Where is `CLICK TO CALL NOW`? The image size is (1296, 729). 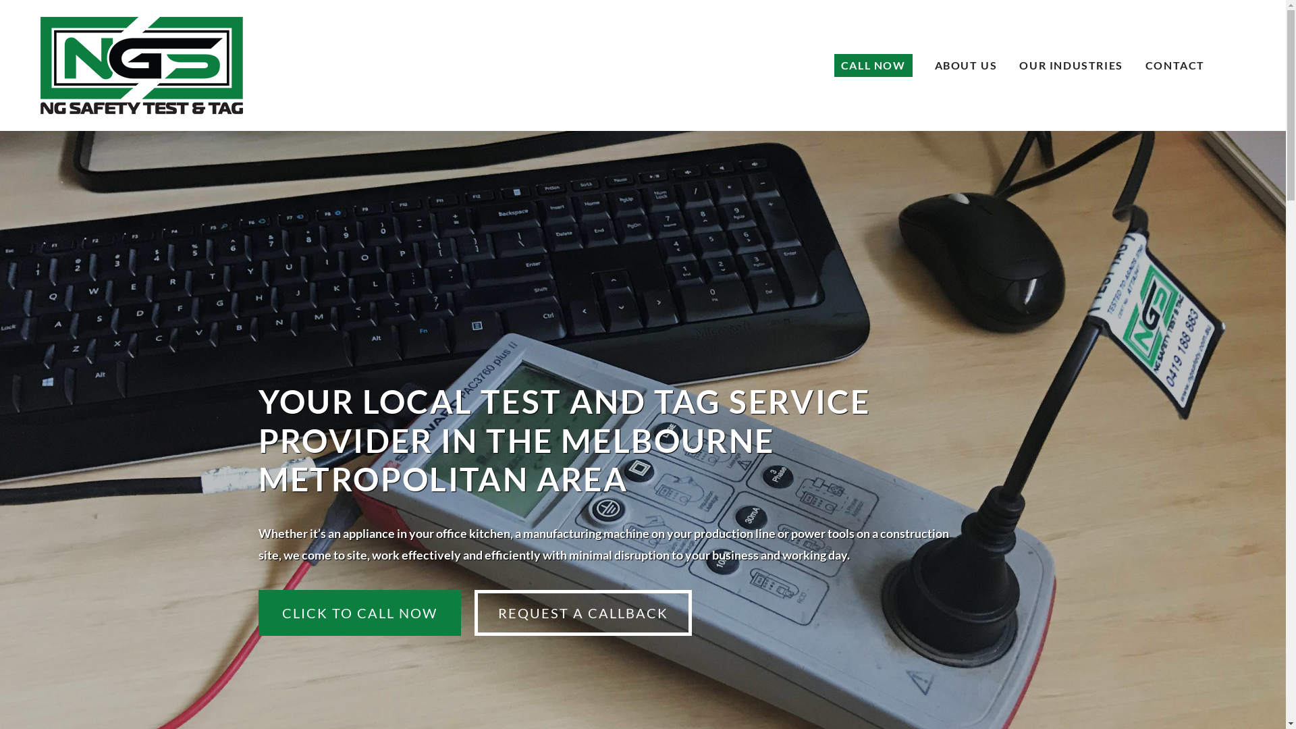 CLICK TO CALL NOW is located at coordinates (359, 613).